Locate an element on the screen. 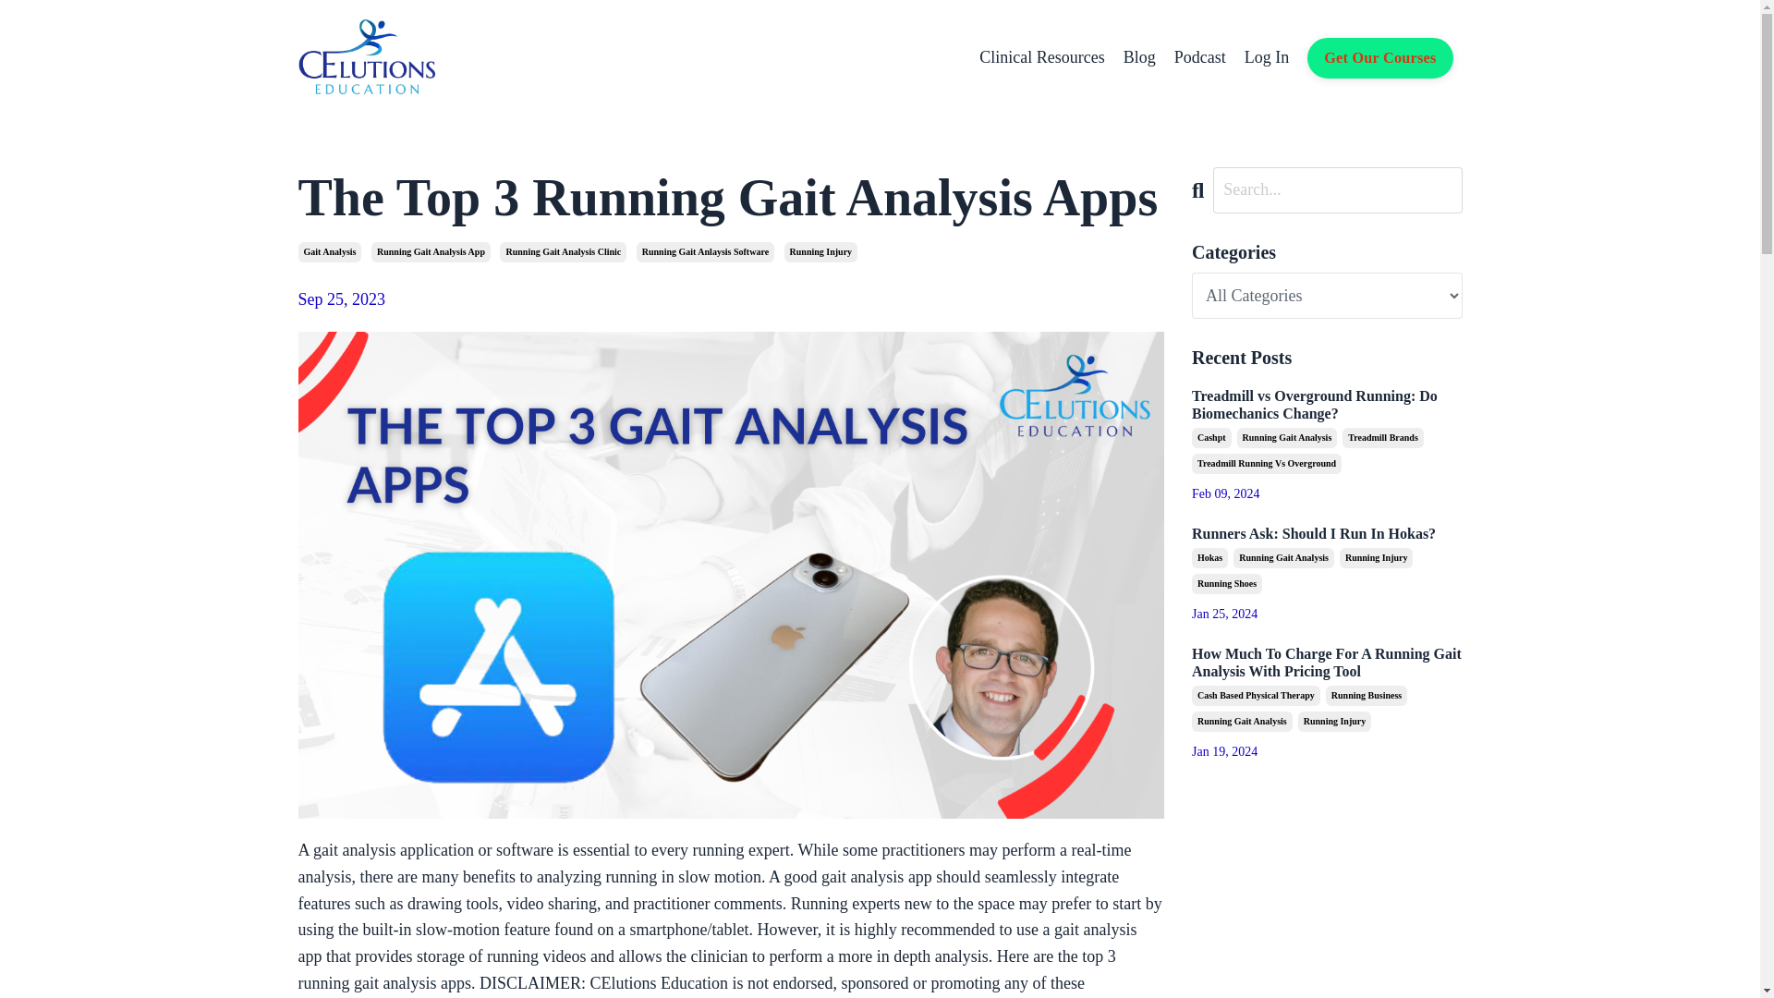 The image size is (1774, 998). Running Gait Analysis is located at coordinates (1242, 721).